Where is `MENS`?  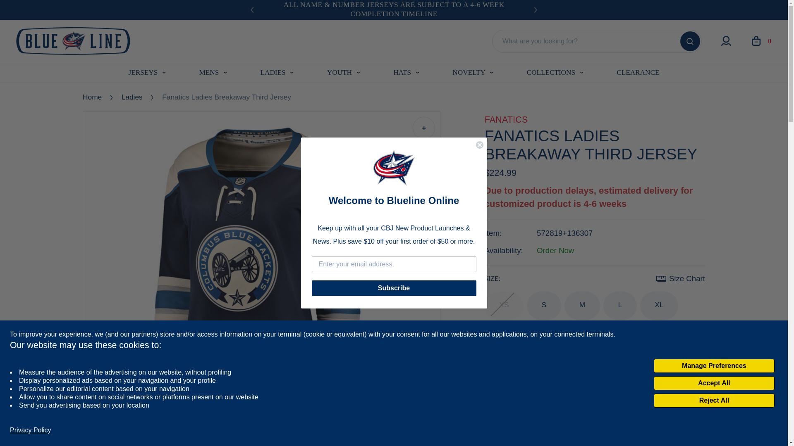 MENS is located at coordinates (213, 73).